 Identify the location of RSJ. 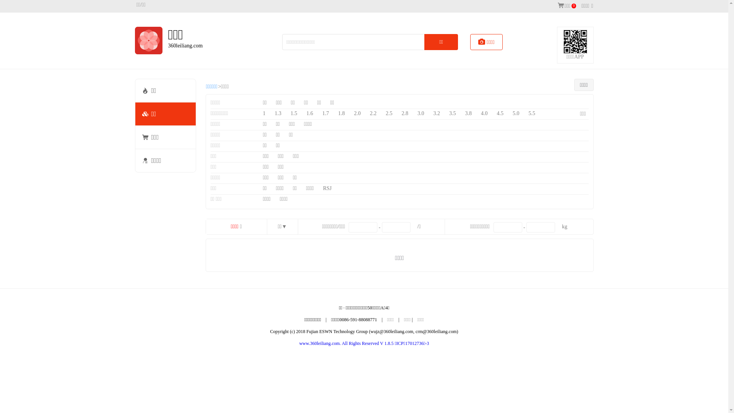
(327, 189).